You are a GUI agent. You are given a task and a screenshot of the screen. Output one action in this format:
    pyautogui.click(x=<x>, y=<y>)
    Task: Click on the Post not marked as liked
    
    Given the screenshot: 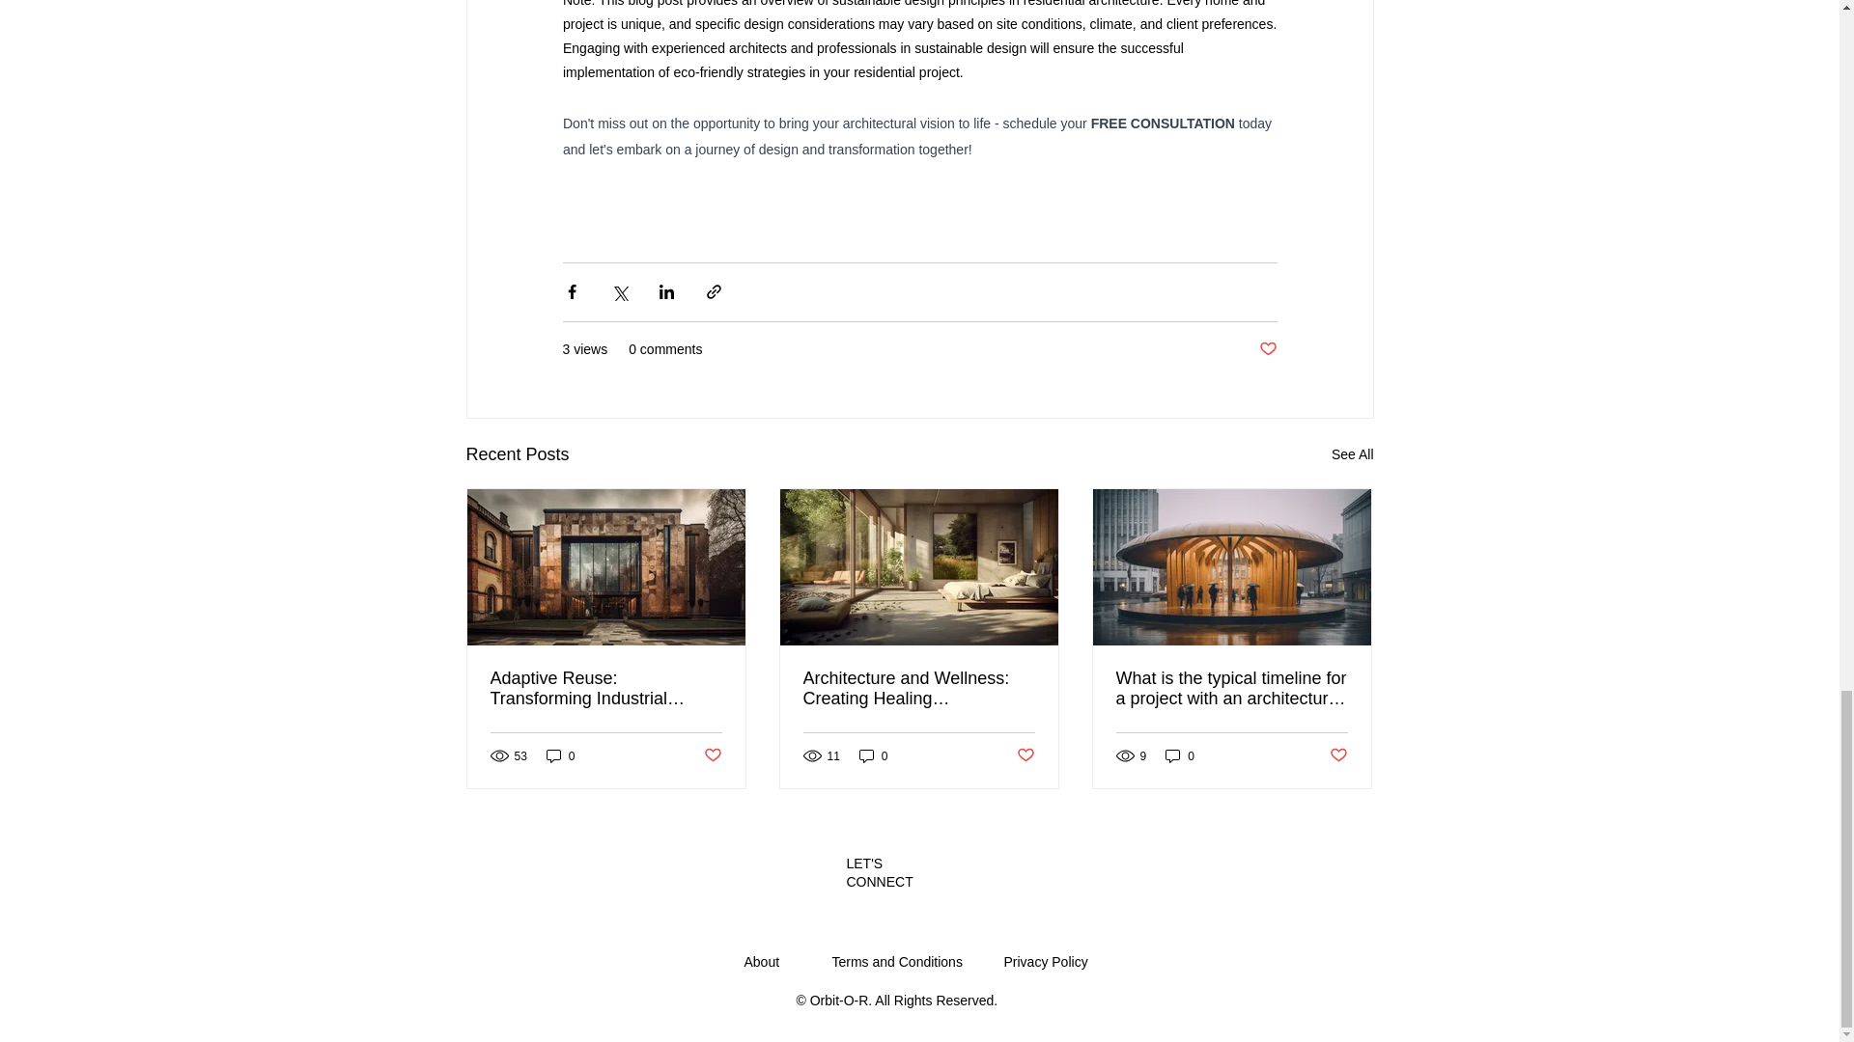 What is the action you would take?
    pyautogui.click(x=1025, y=755)
    